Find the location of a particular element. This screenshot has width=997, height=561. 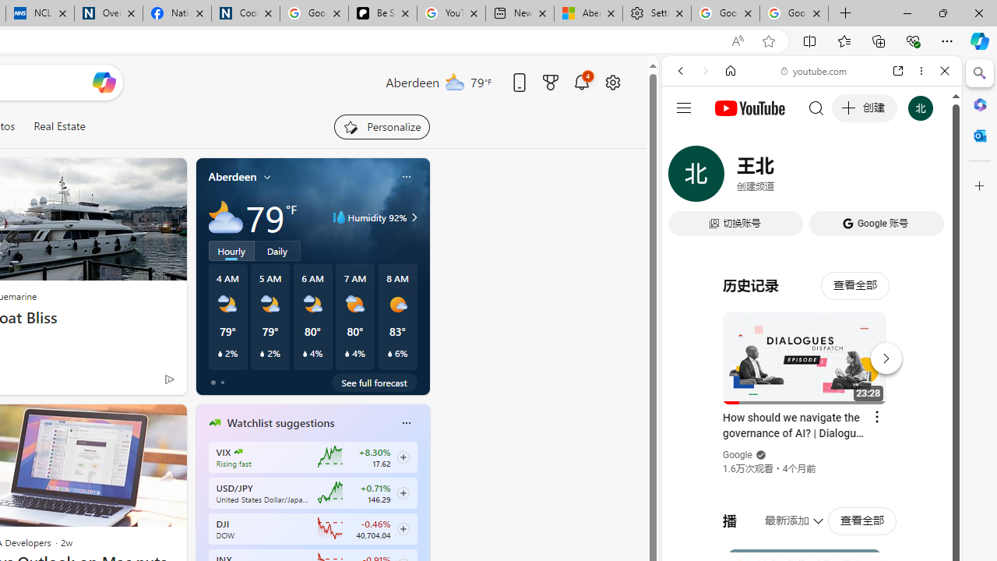

New tab is located at coordinates (519, 14).